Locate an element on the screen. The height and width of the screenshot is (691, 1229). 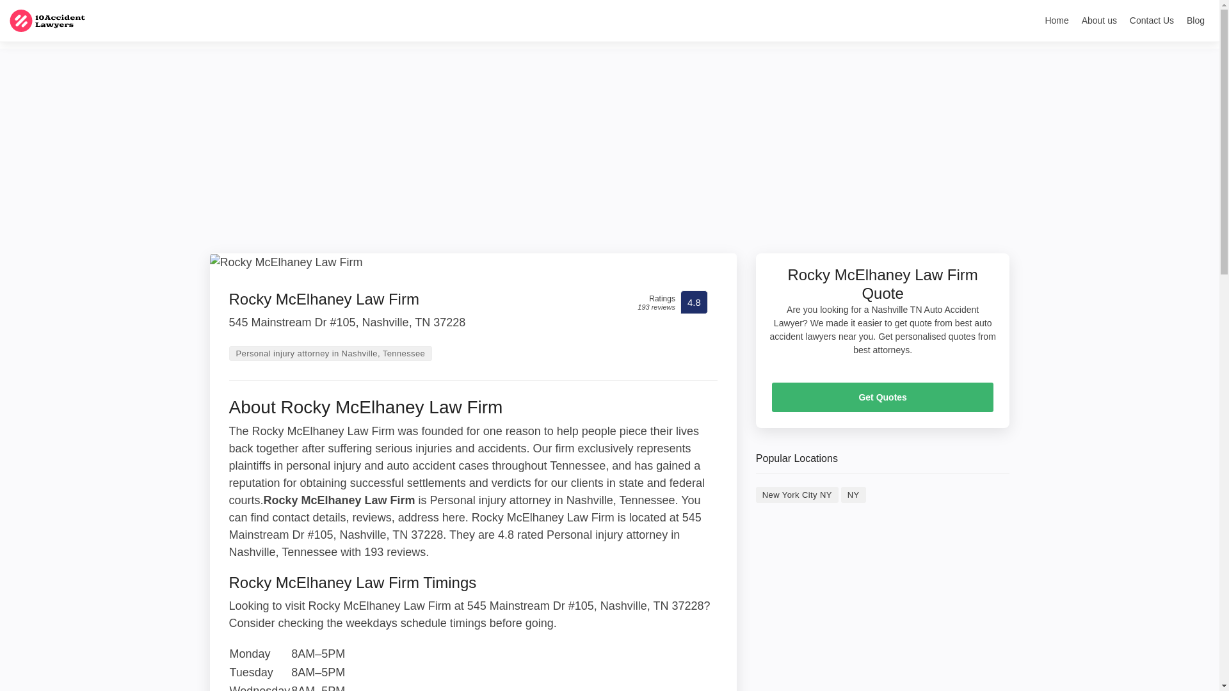
Get Quotes is located at coordinates (883, 397).